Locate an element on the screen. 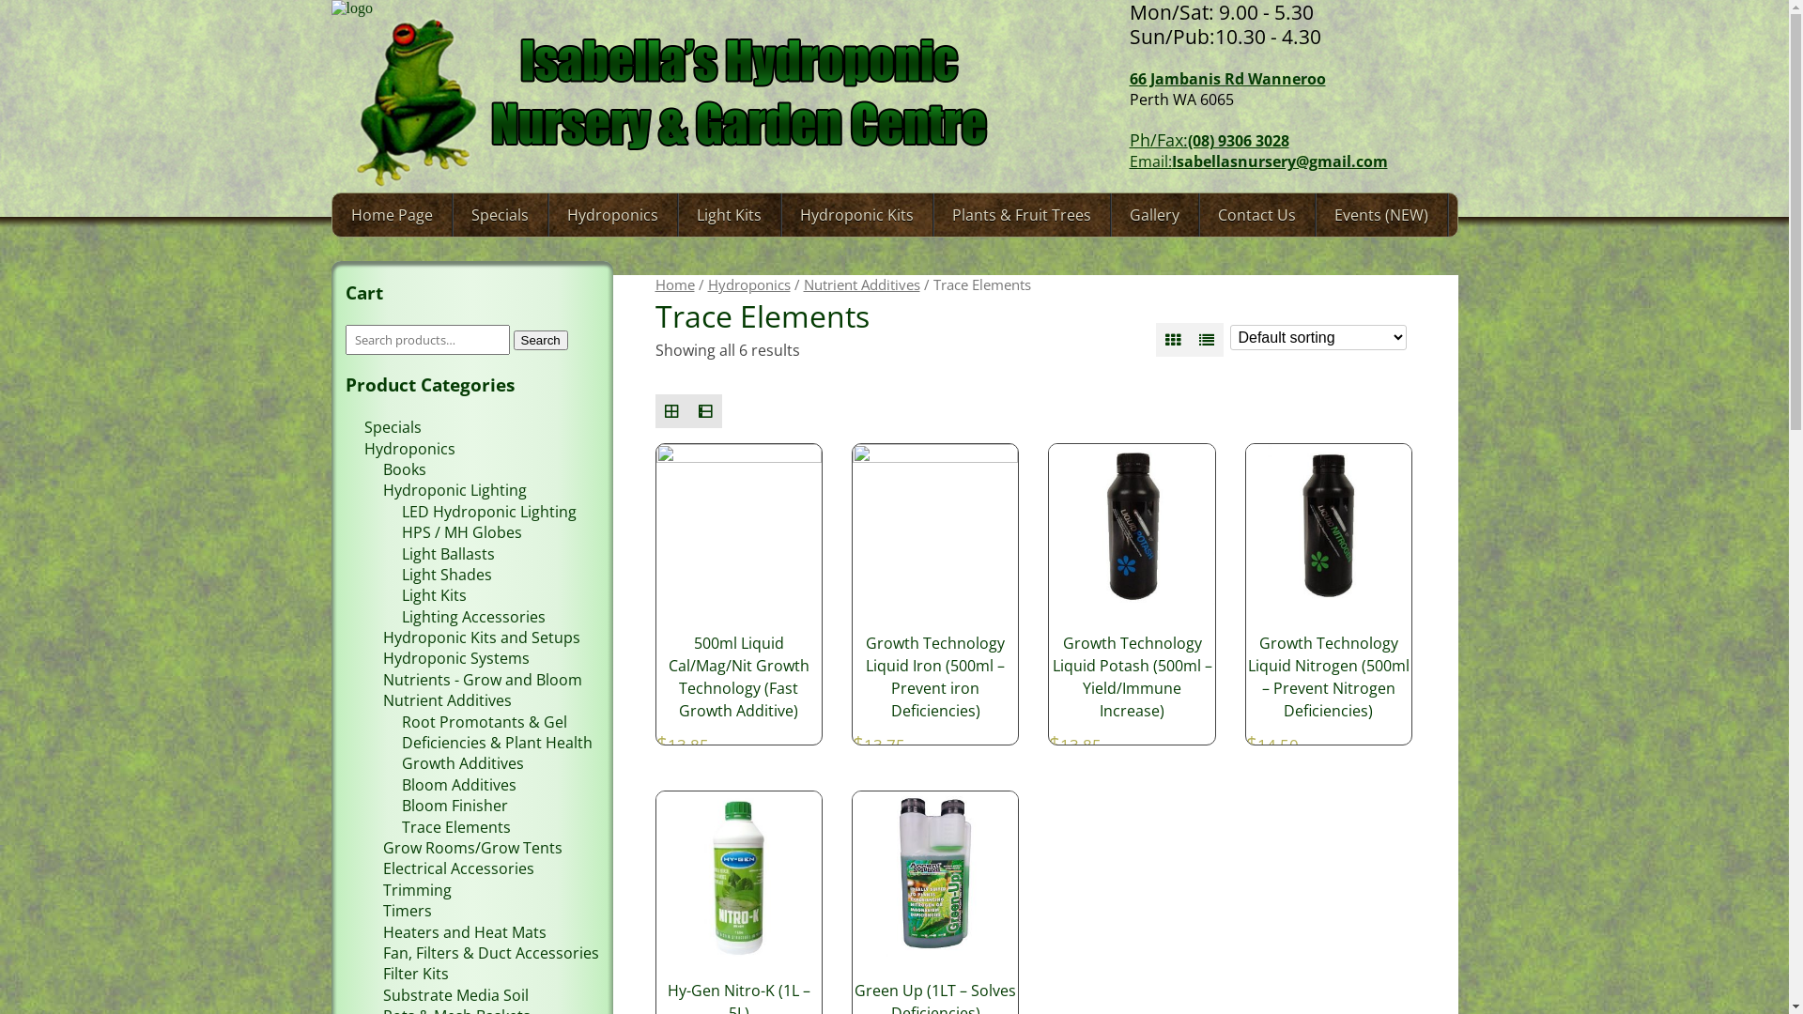 This screenshot has height=1014, width=1803. LED Hydroponic Lighting is located at coordinates (489, 512).